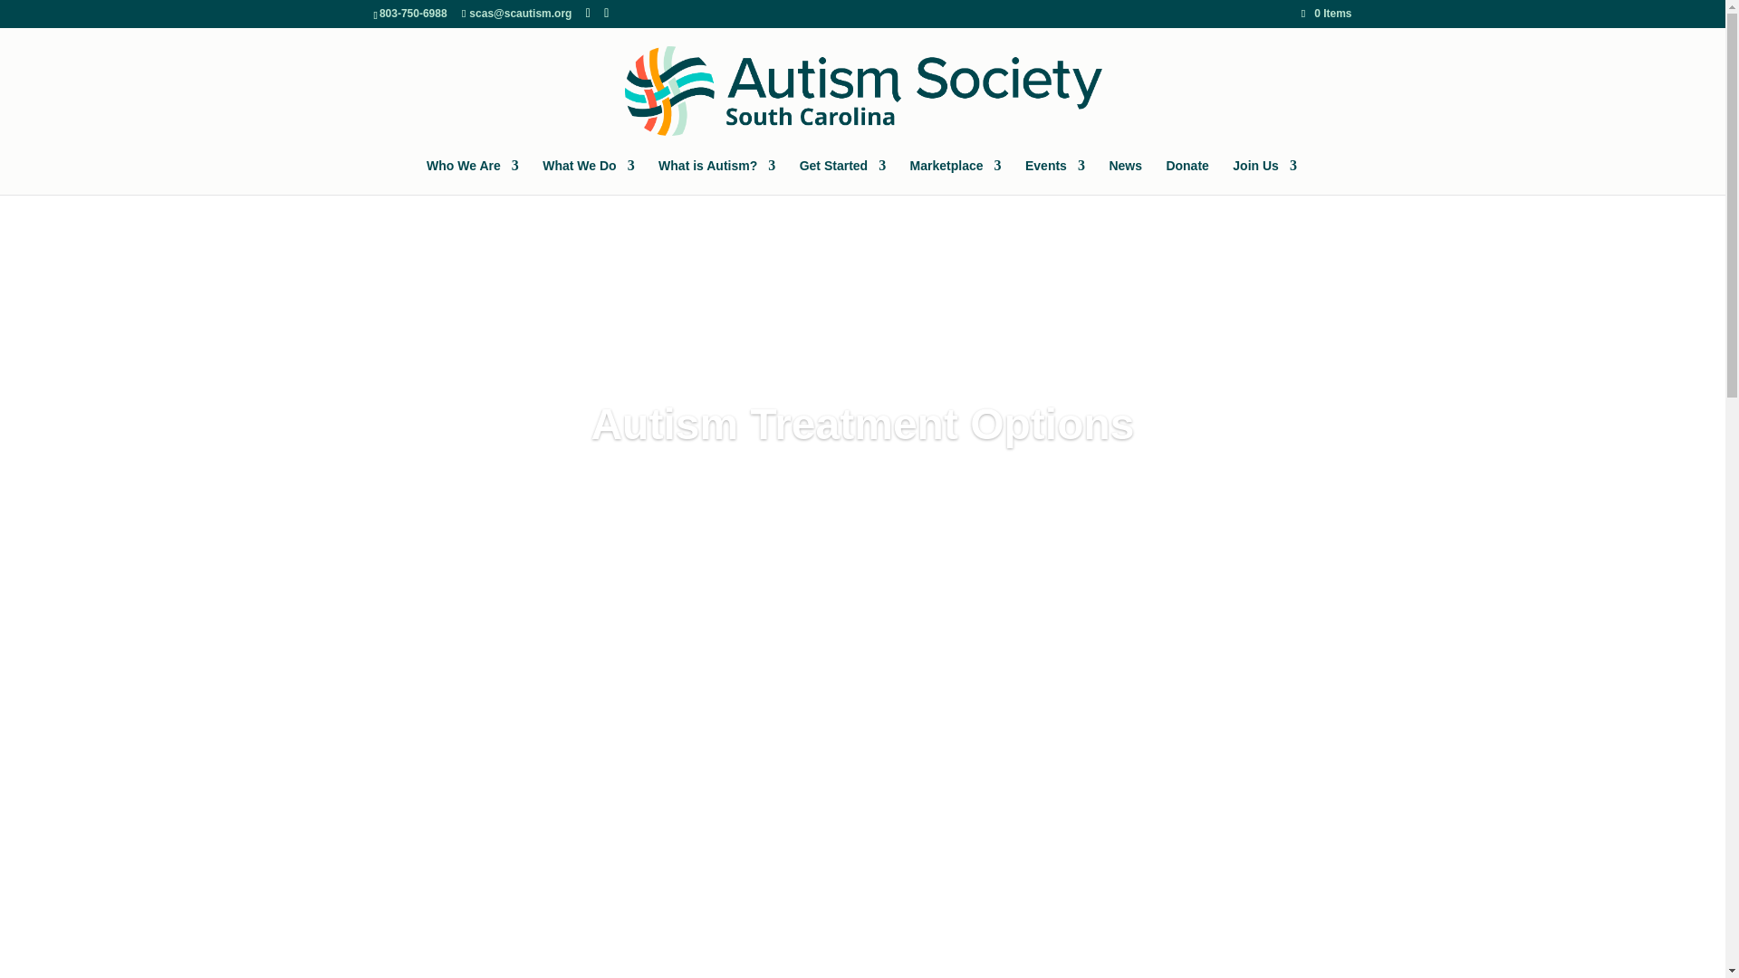  What do you see at coordinates (842, 177) in the screenshot?
I see `Get Started` at bounding box center [842, 177].